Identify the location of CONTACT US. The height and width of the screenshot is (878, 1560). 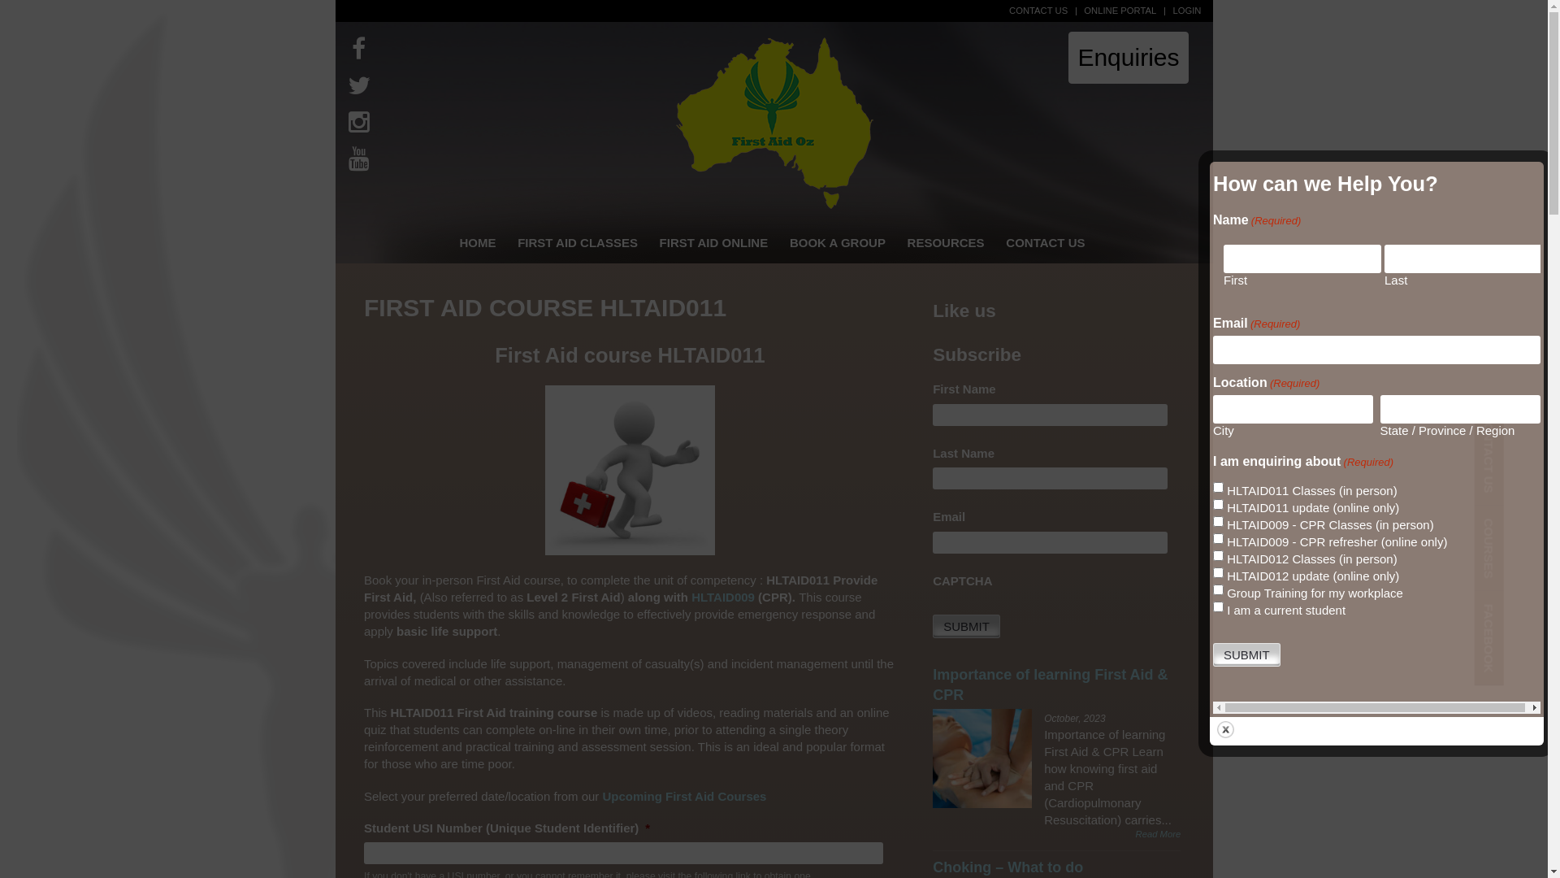
(1046, 242).